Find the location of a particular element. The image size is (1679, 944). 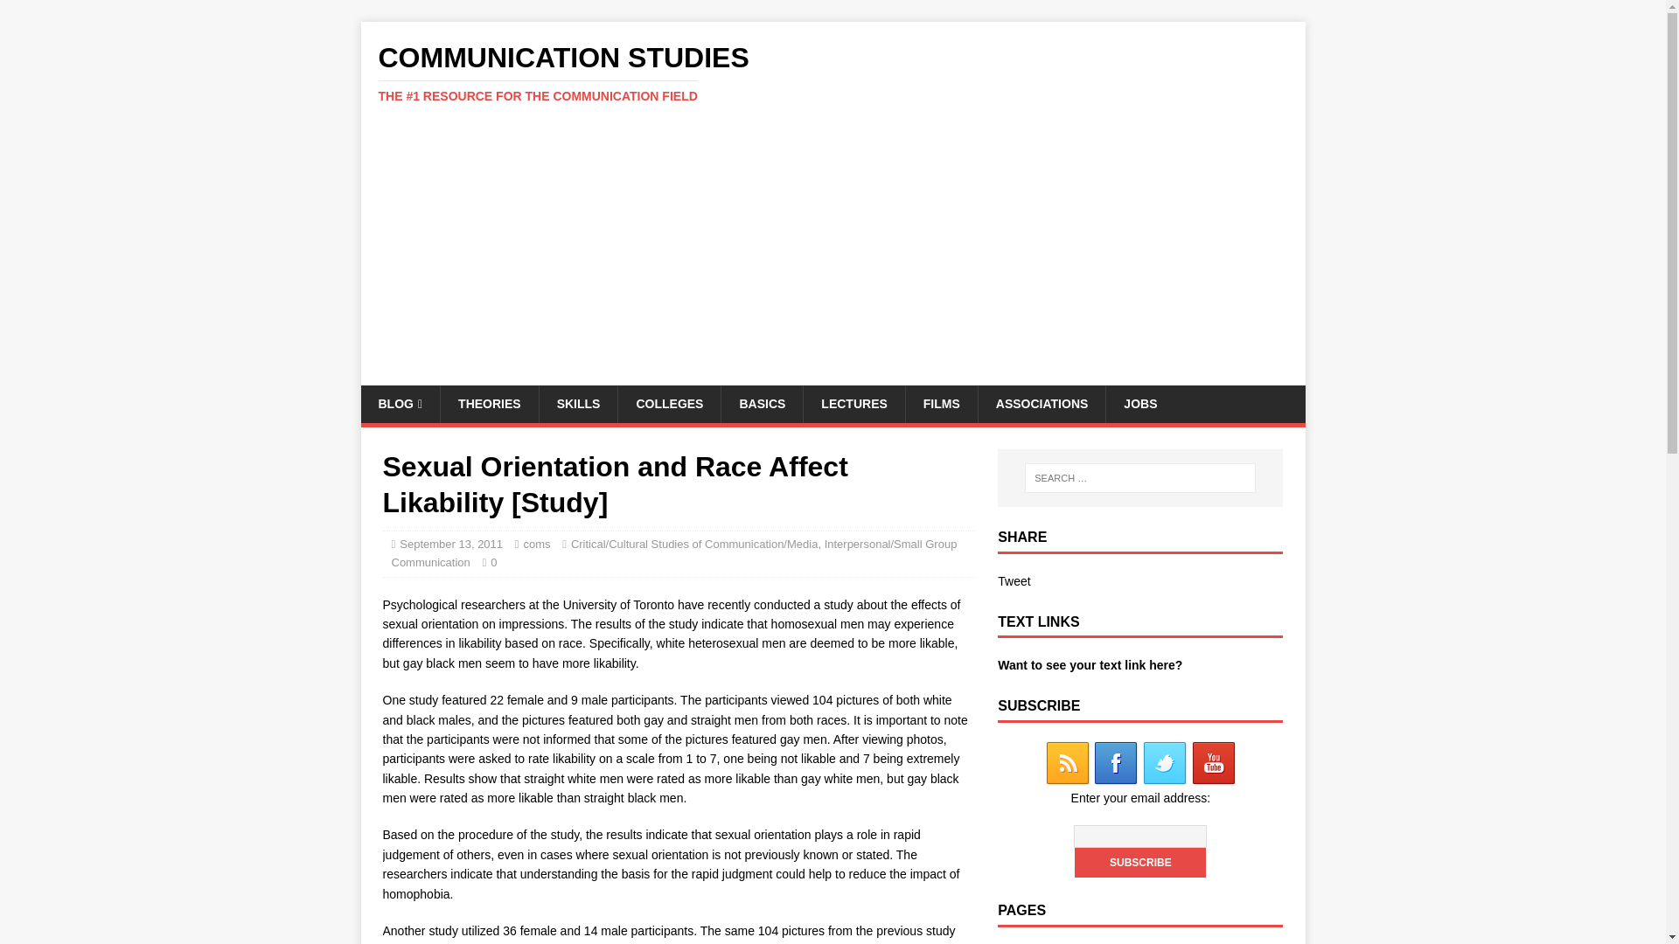

Communication Skills is located at coordinates (578, 403).